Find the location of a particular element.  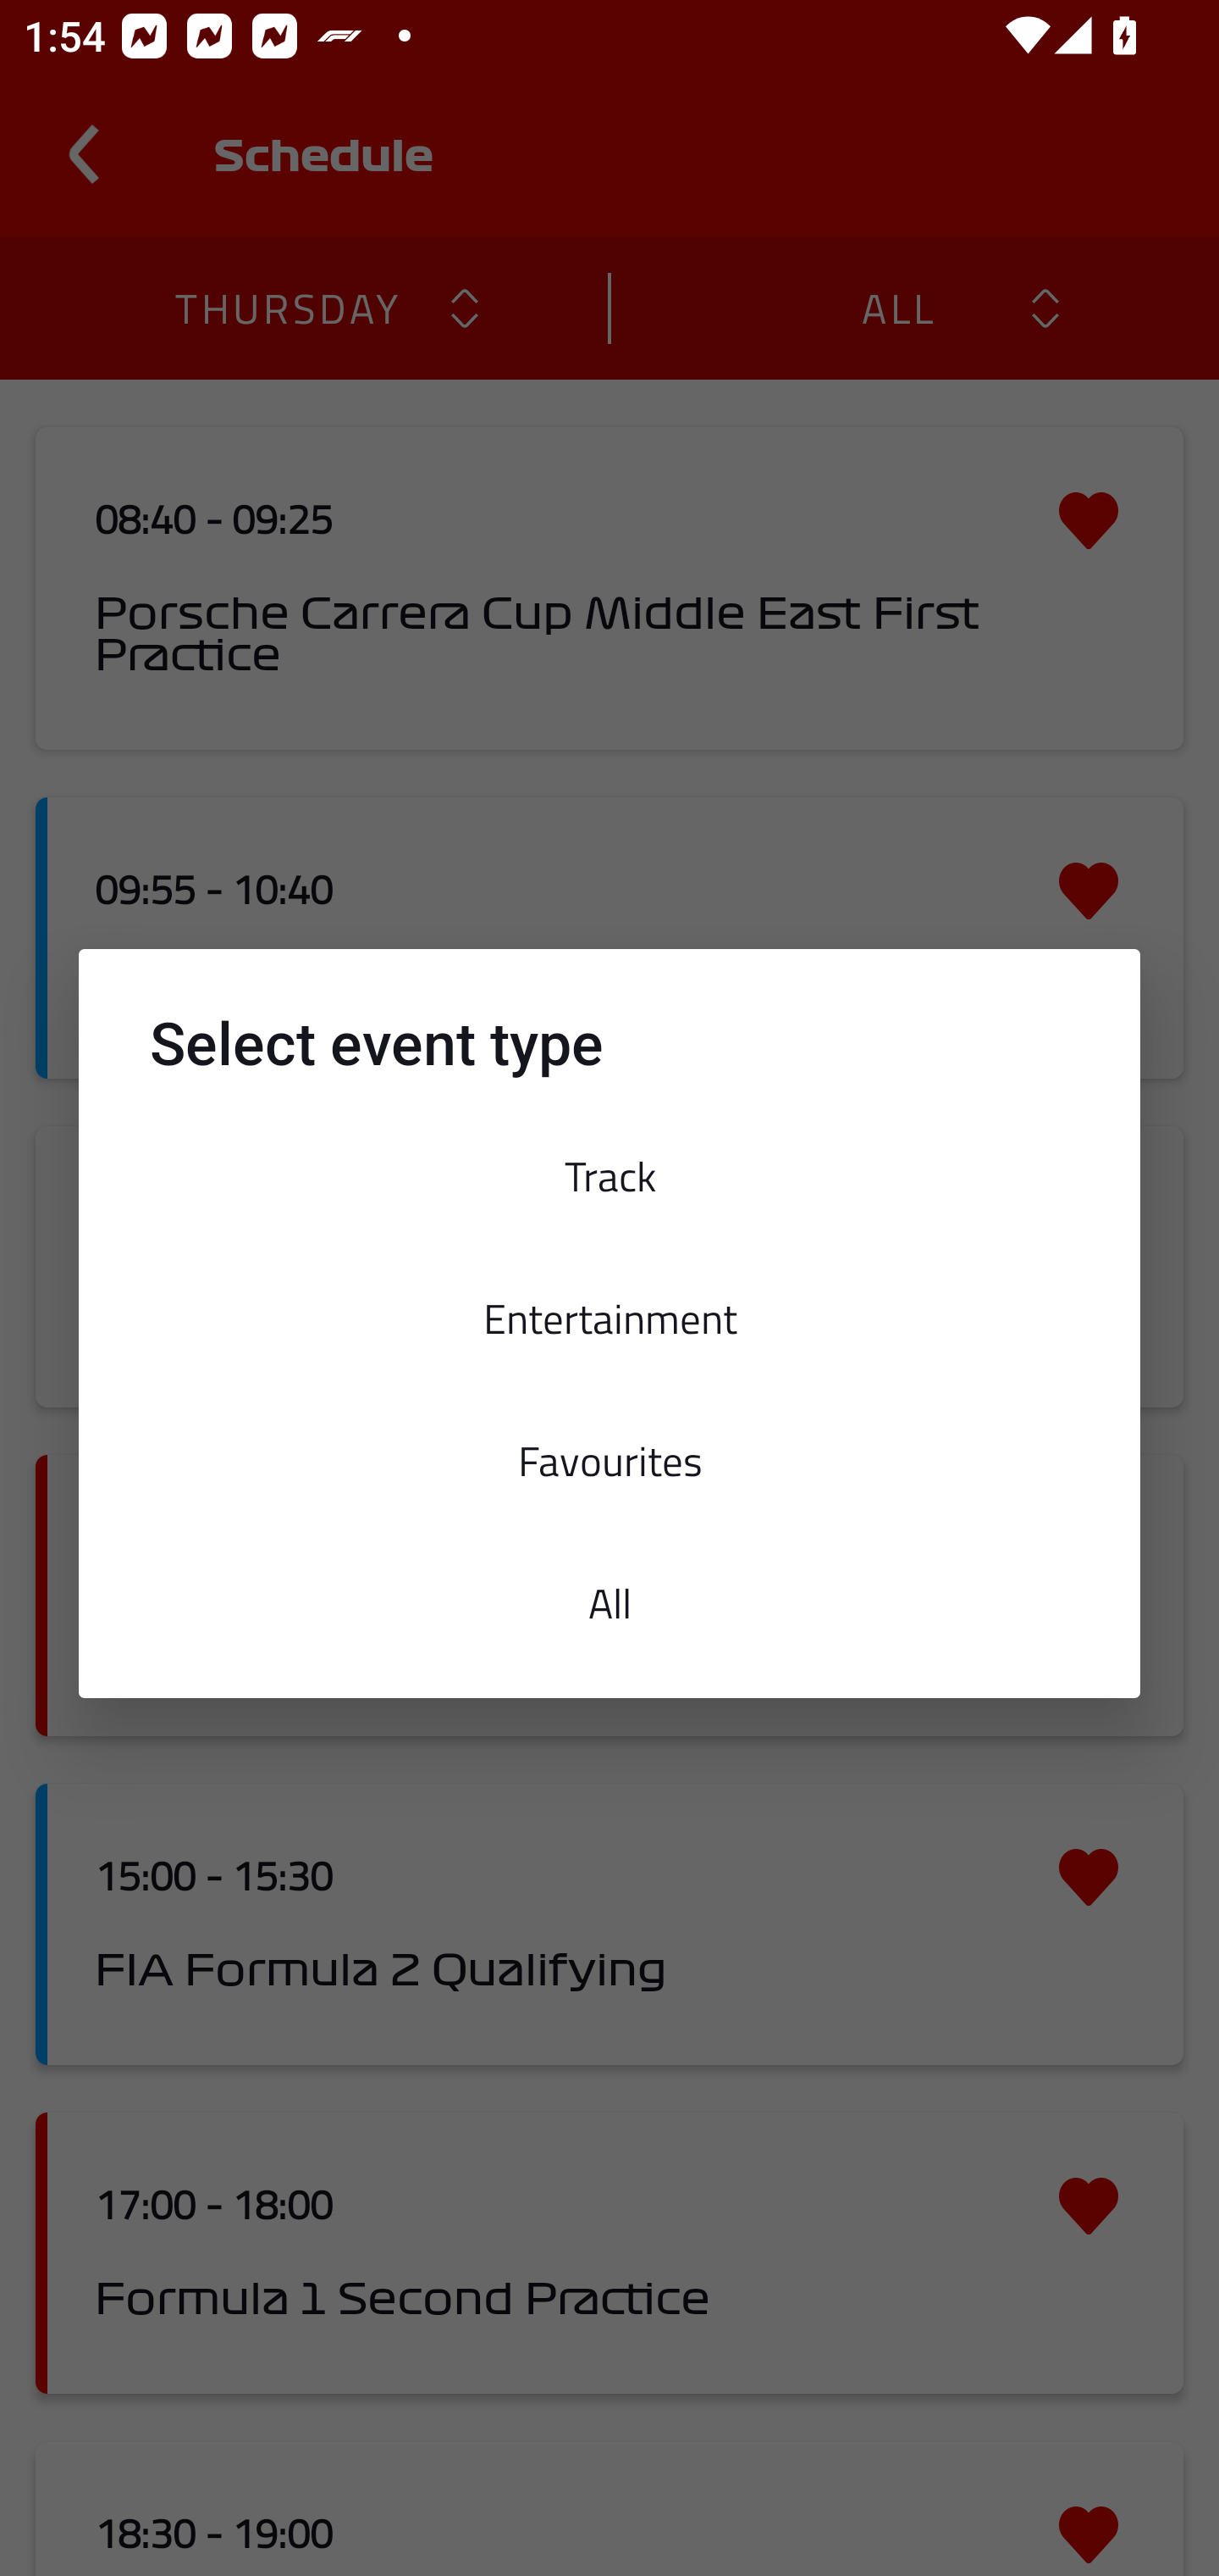

All is located at coordinates (609, 1603).